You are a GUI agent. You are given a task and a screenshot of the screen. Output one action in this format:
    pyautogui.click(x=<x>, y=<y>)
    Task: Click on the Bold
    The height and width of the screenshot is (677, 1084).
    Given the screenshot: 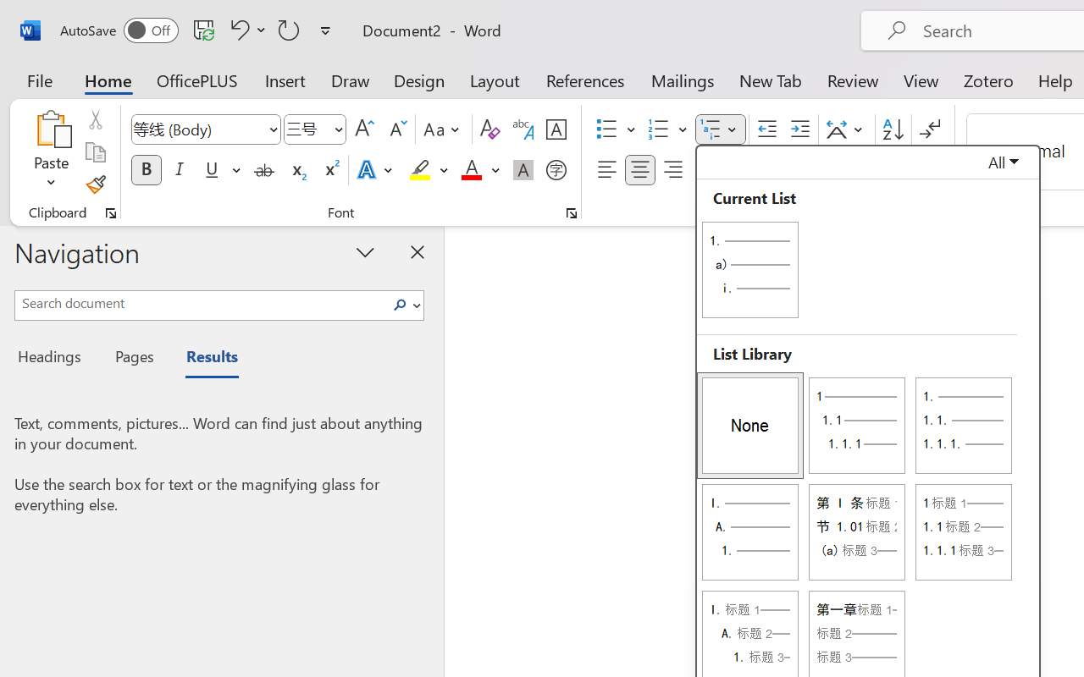 What is the action you would take?
    pyautogui.click(x=146, y=170)
    